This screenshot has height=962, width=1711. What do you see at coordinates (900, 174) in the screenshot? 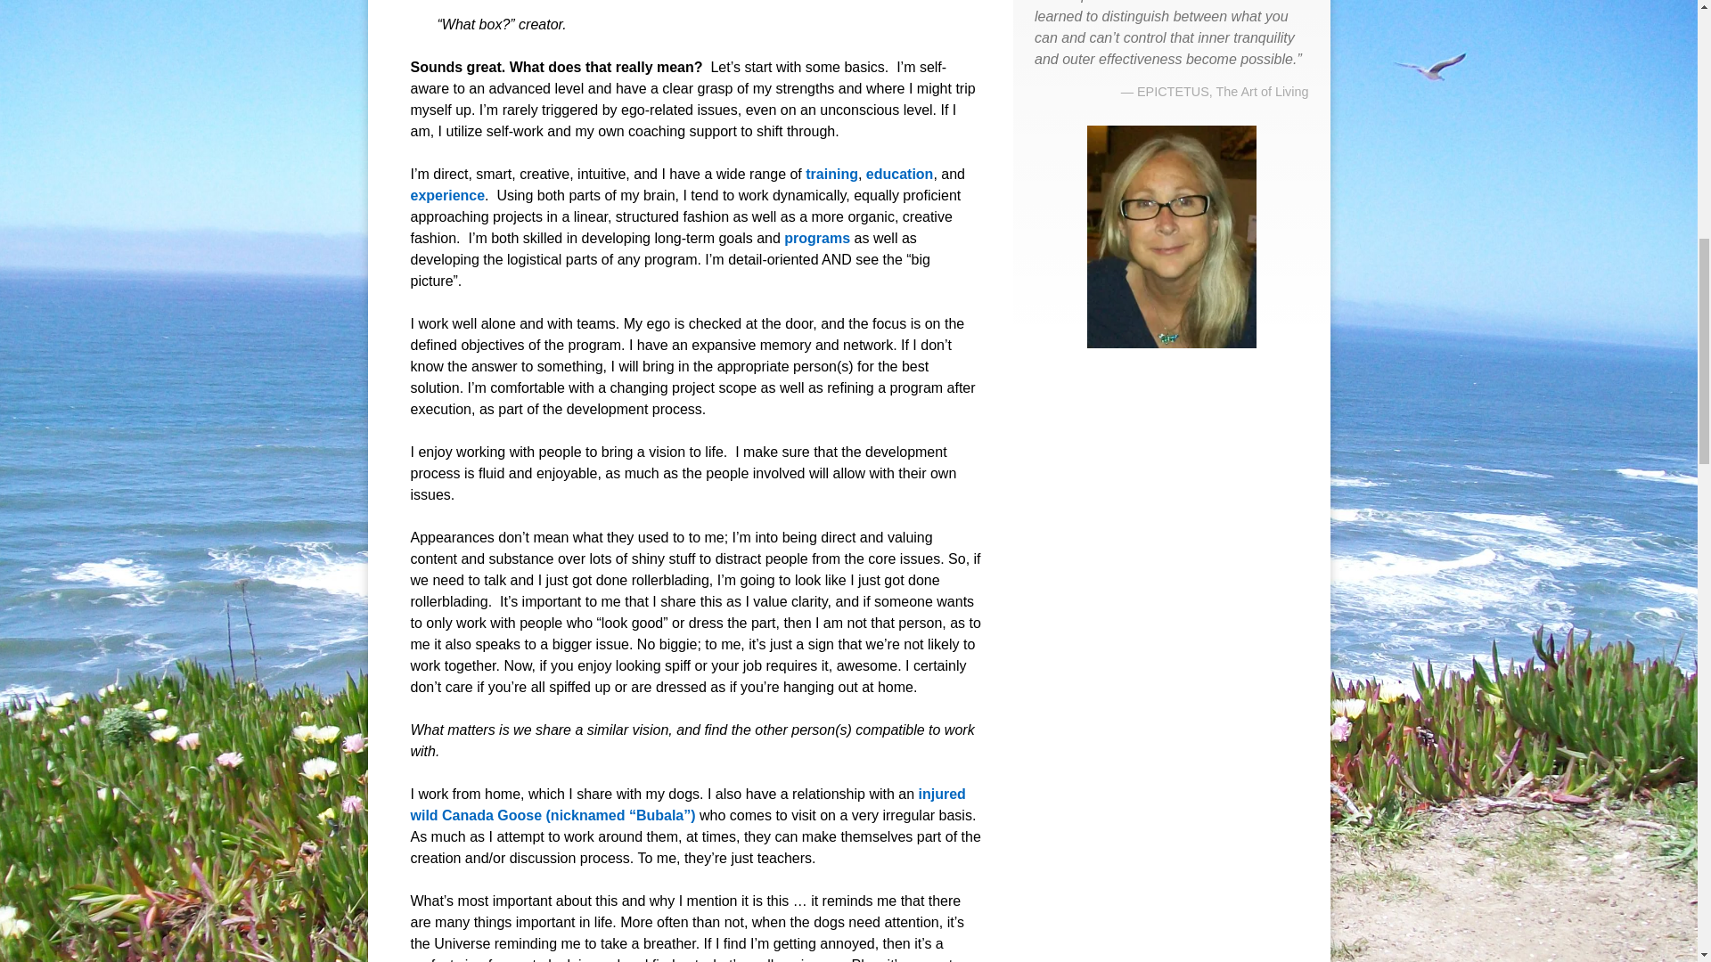
I see `education` at bounding box center [900, 174].